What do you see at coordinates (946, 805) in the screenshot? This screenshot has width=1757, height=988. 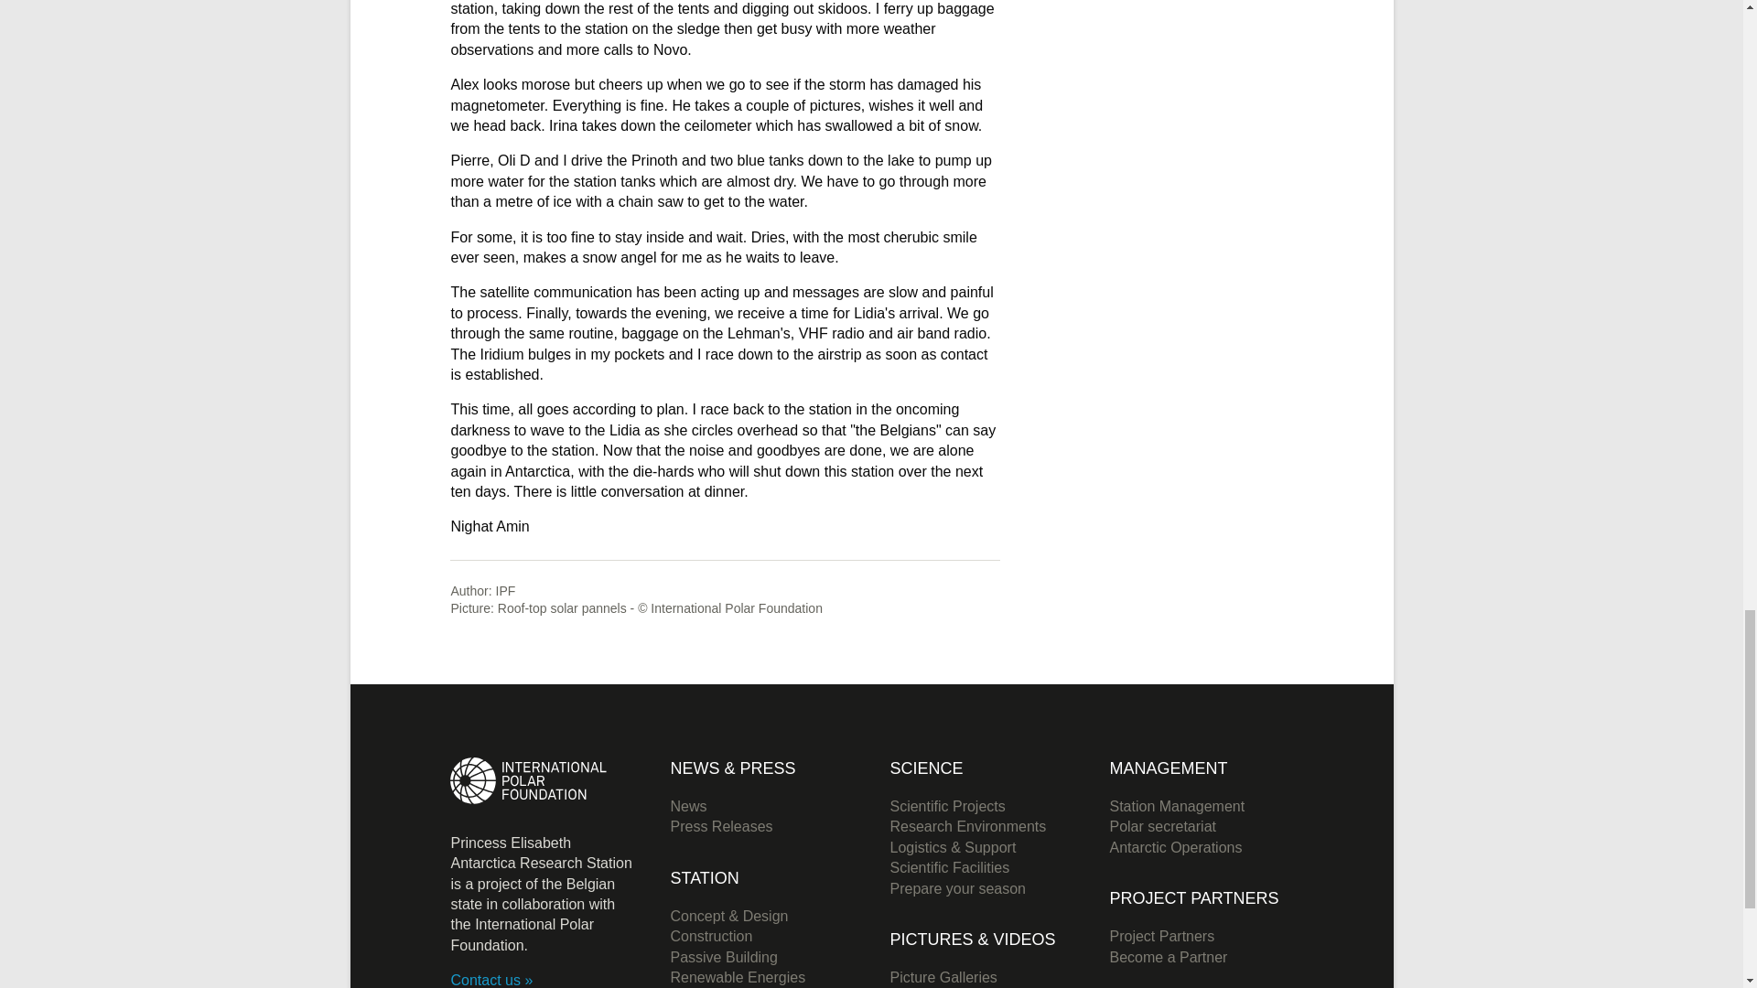 I see `Scientific Projects` at bounding box center [946, 805].